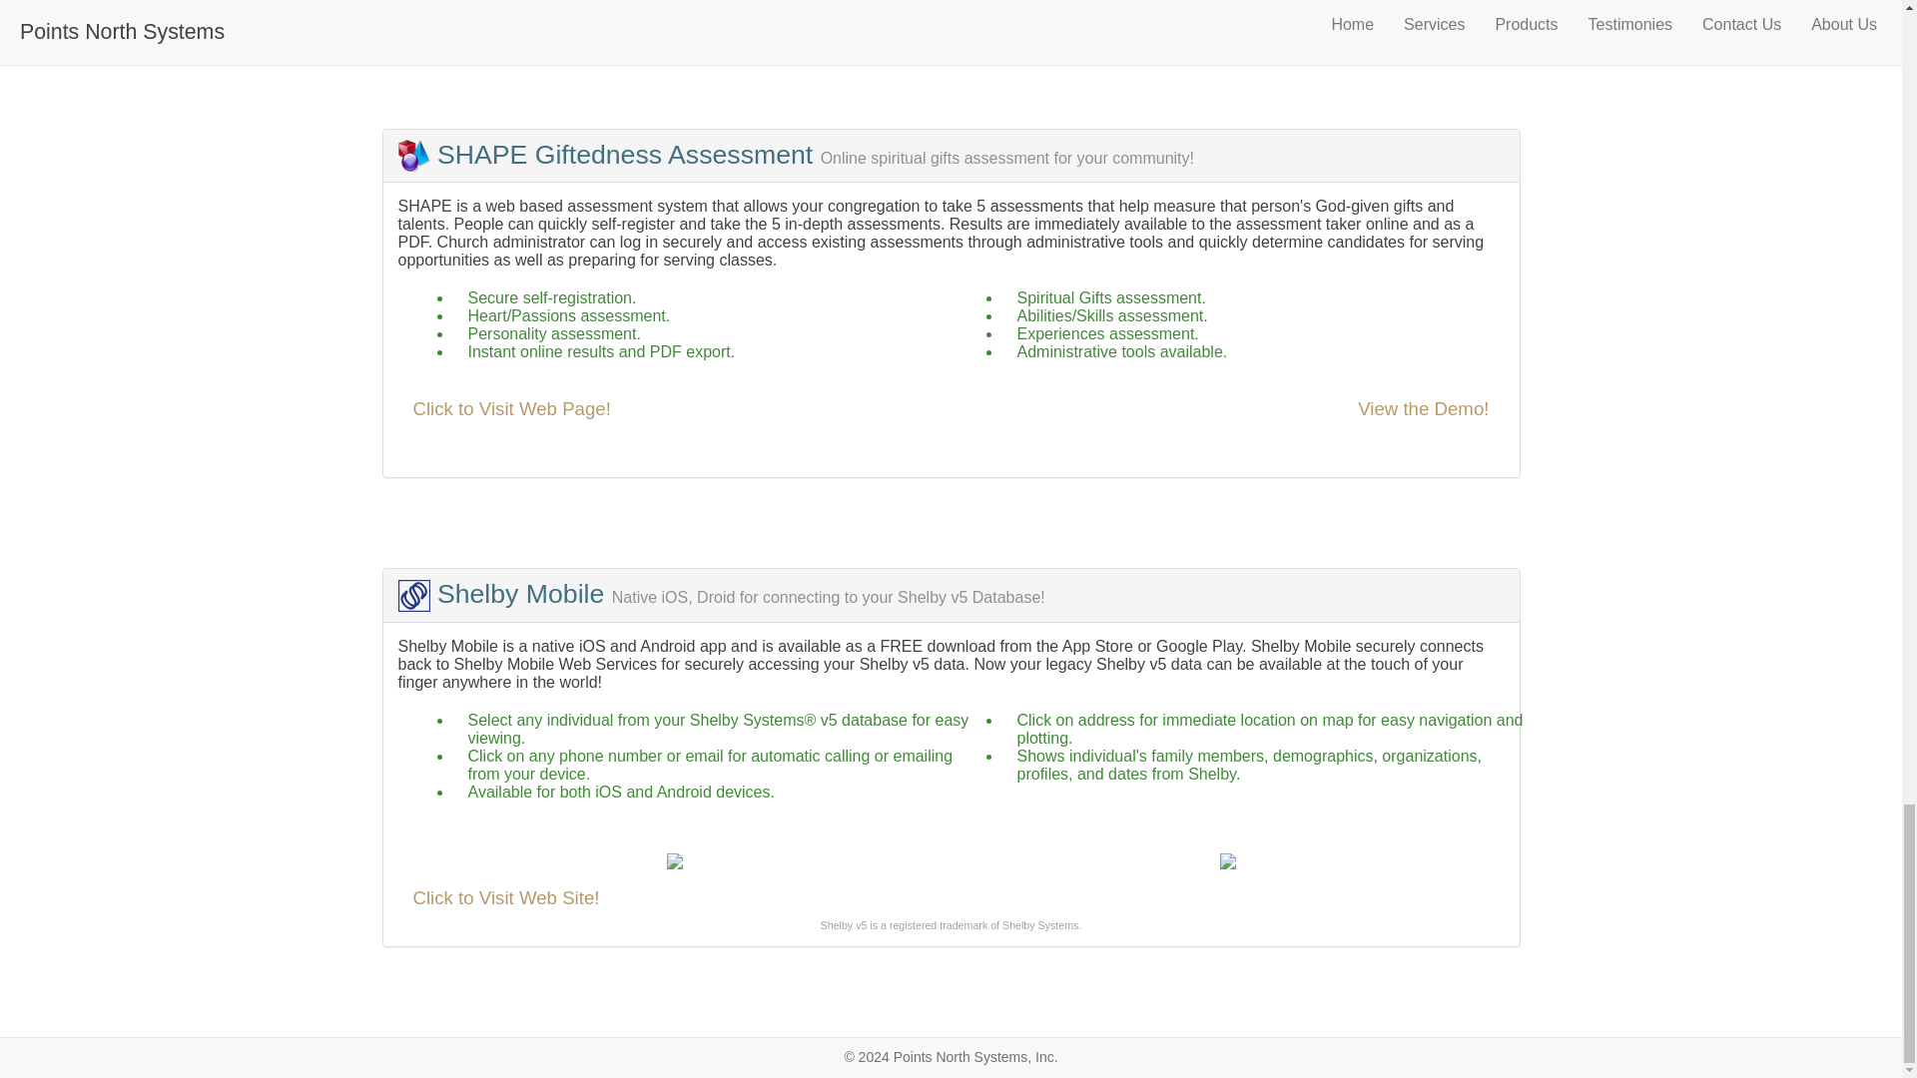 The width and height of the screenshot is (1917, 1078). Describe the element at coordinates (506, 897) in the screenshot. I see `Click to Visit Web Site!` at that location.